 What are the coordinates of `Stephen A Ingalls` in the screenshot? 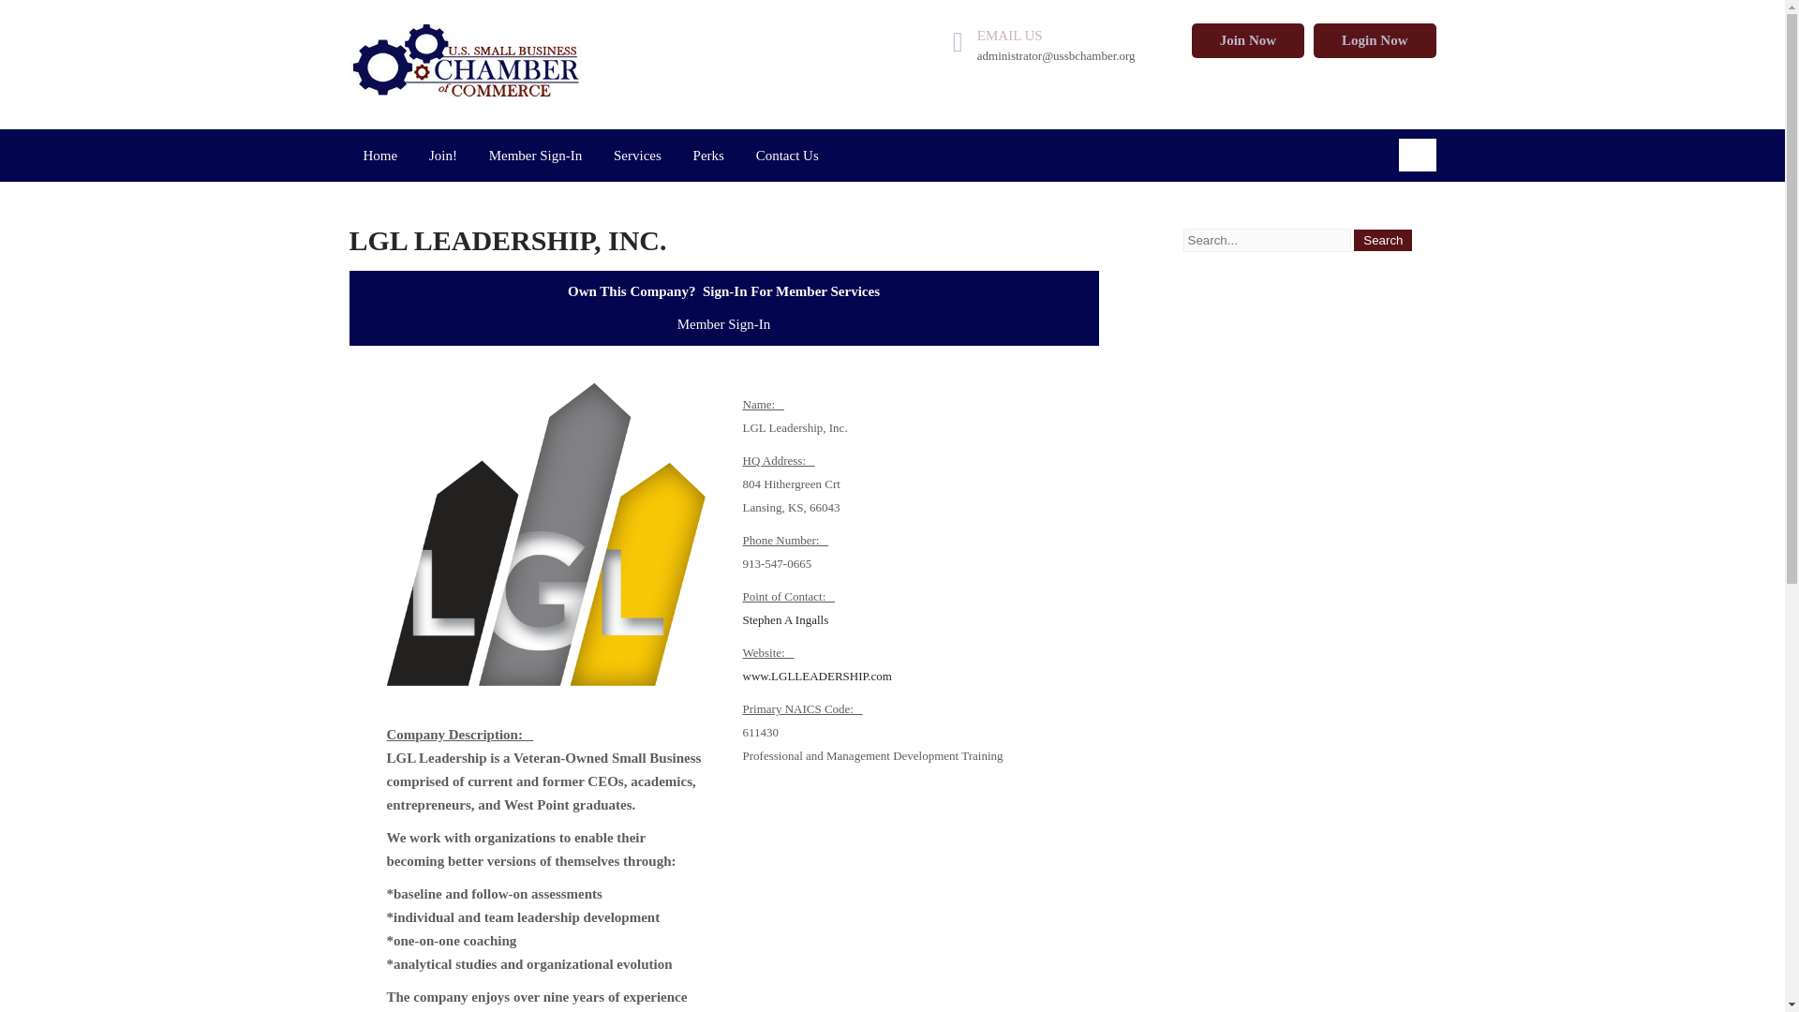 It's located at (784, 619).